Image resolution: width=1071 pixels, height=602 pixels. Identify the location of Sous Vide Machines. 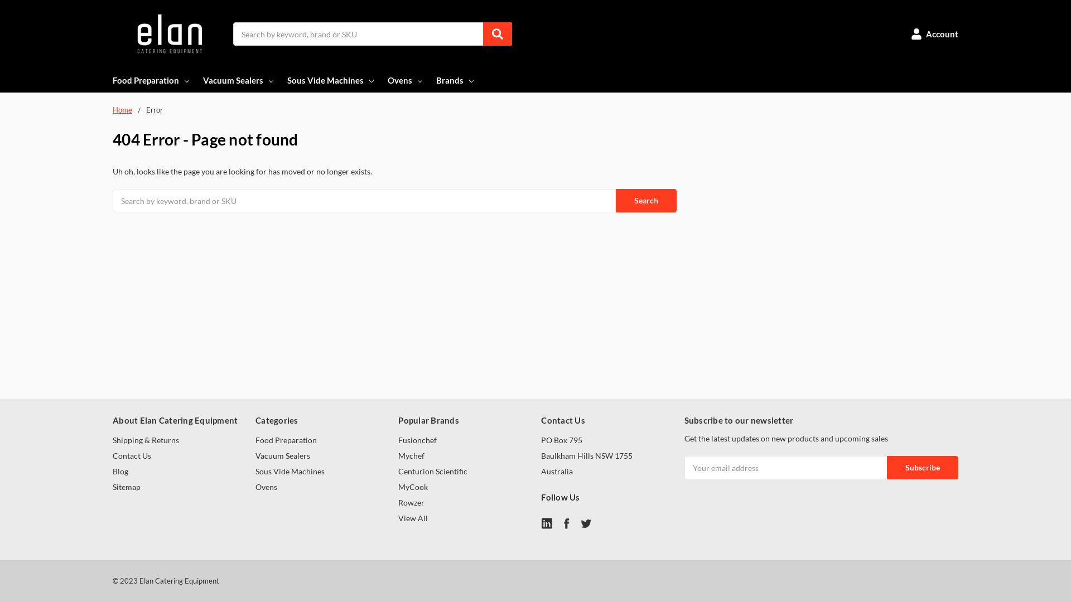
(290, 472).